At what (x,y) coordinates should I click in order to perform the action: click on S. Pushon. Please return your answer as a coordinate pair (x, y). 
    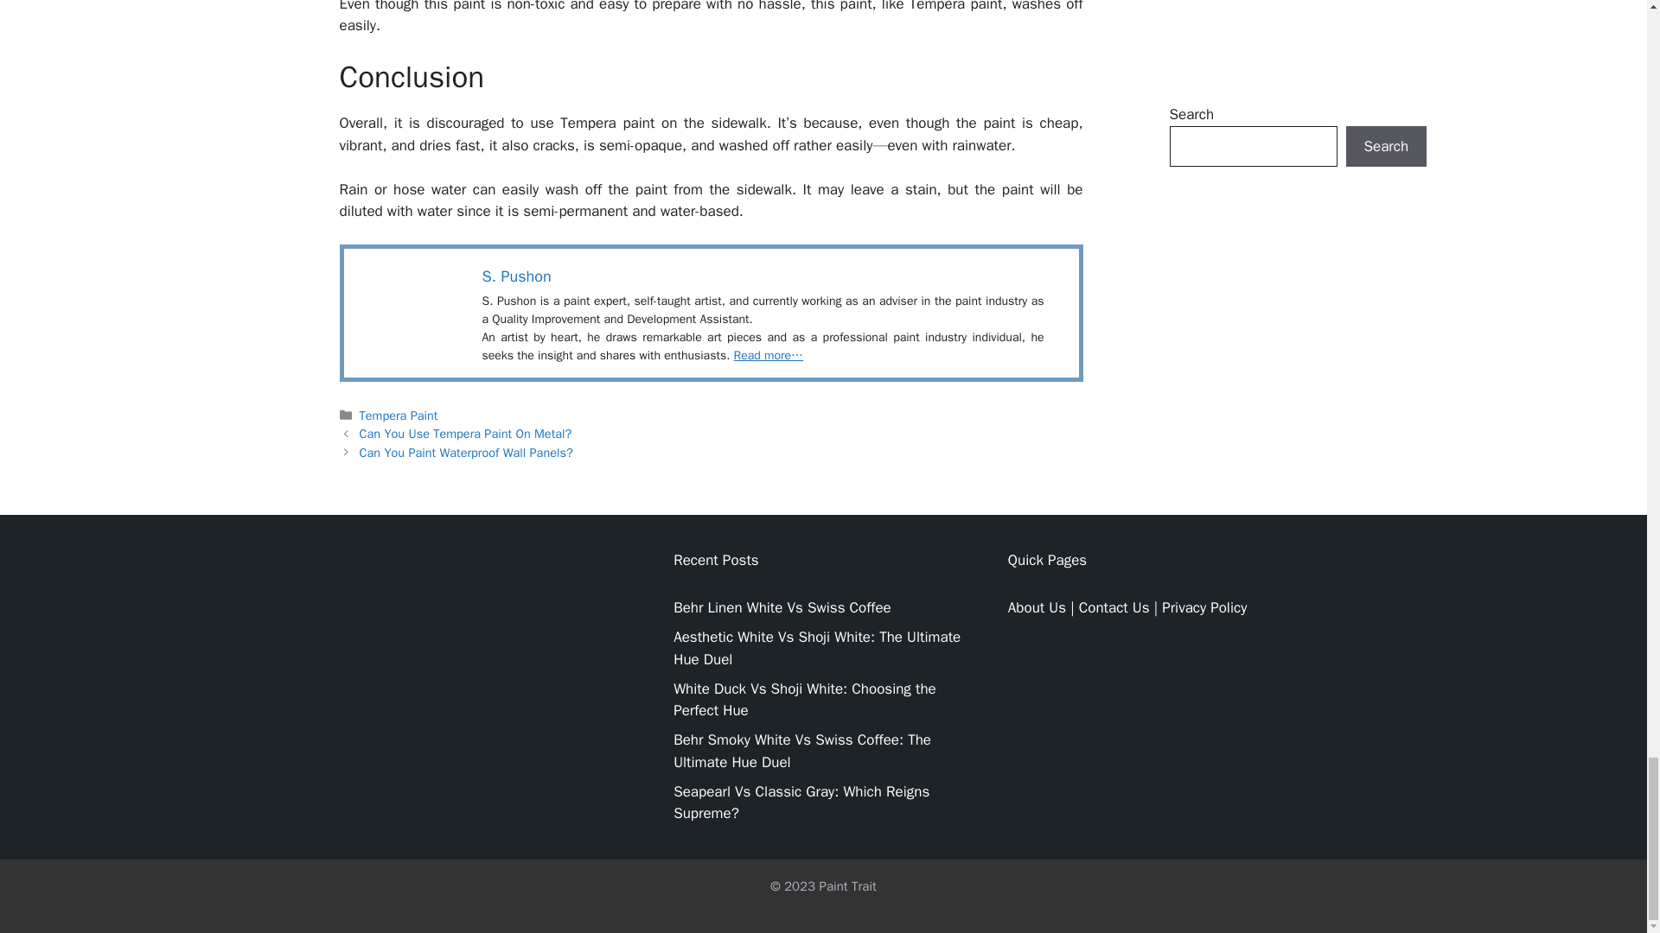
    Looking at the image, I should click on (517, 276).